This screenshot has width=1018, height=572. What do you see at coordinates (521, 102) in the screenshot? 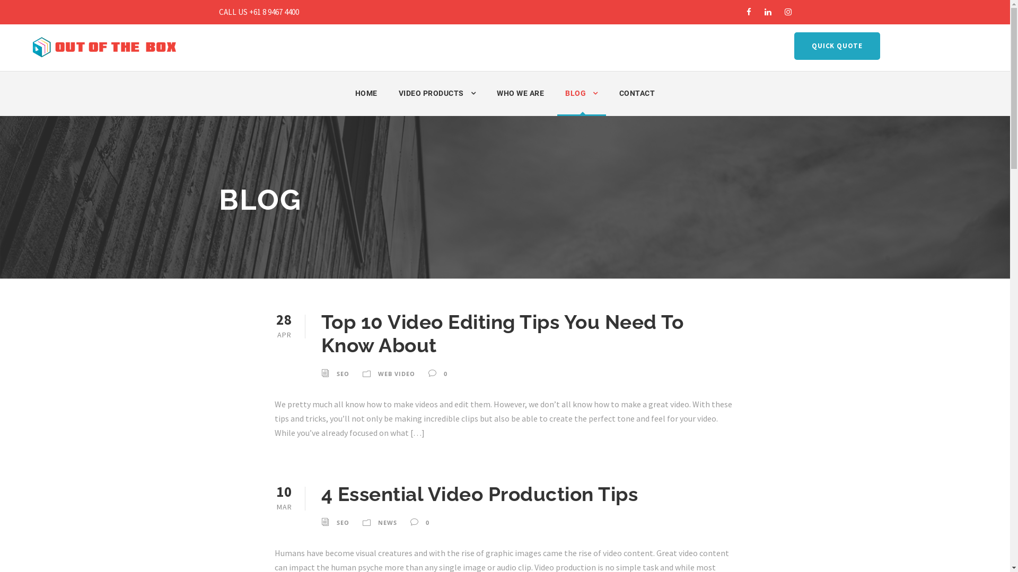
I see `WHO WE ARE` at bounding box center [521, 102].